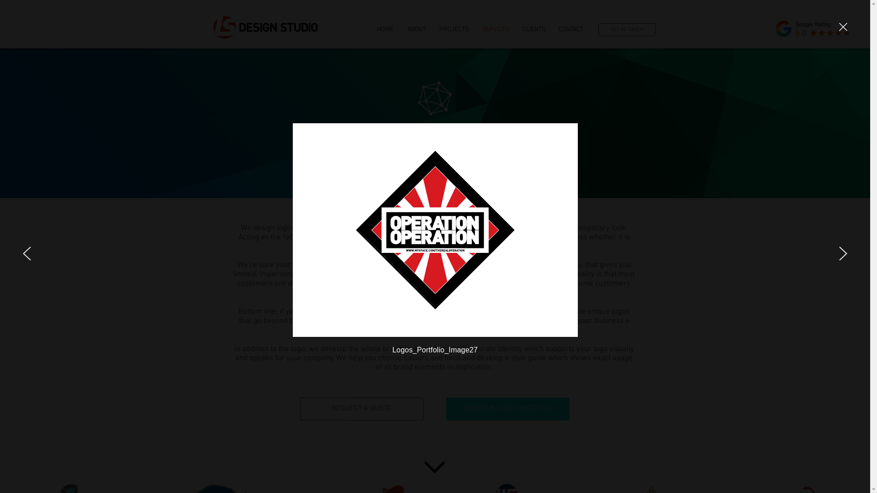 Image resolution: width=877 pixels, height=493 pixels. I want to click on REQUEST A QUOTE, so click(361, 409).